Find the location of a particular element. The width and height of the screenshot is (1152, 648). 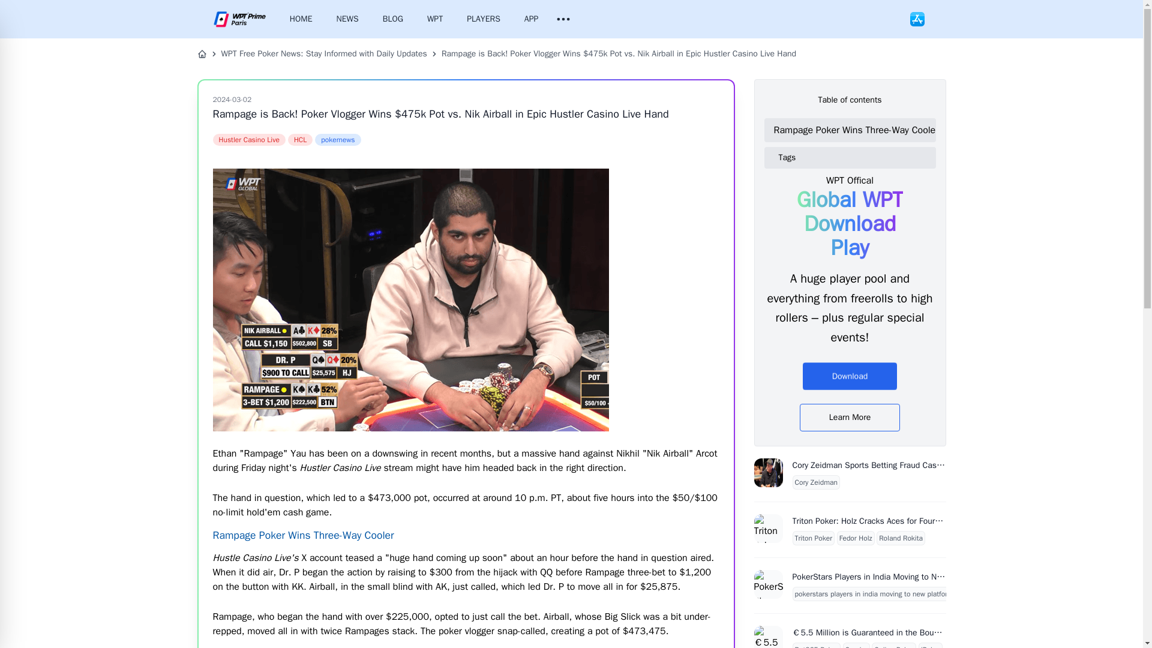

HOME is located at coordinates (301, 19).